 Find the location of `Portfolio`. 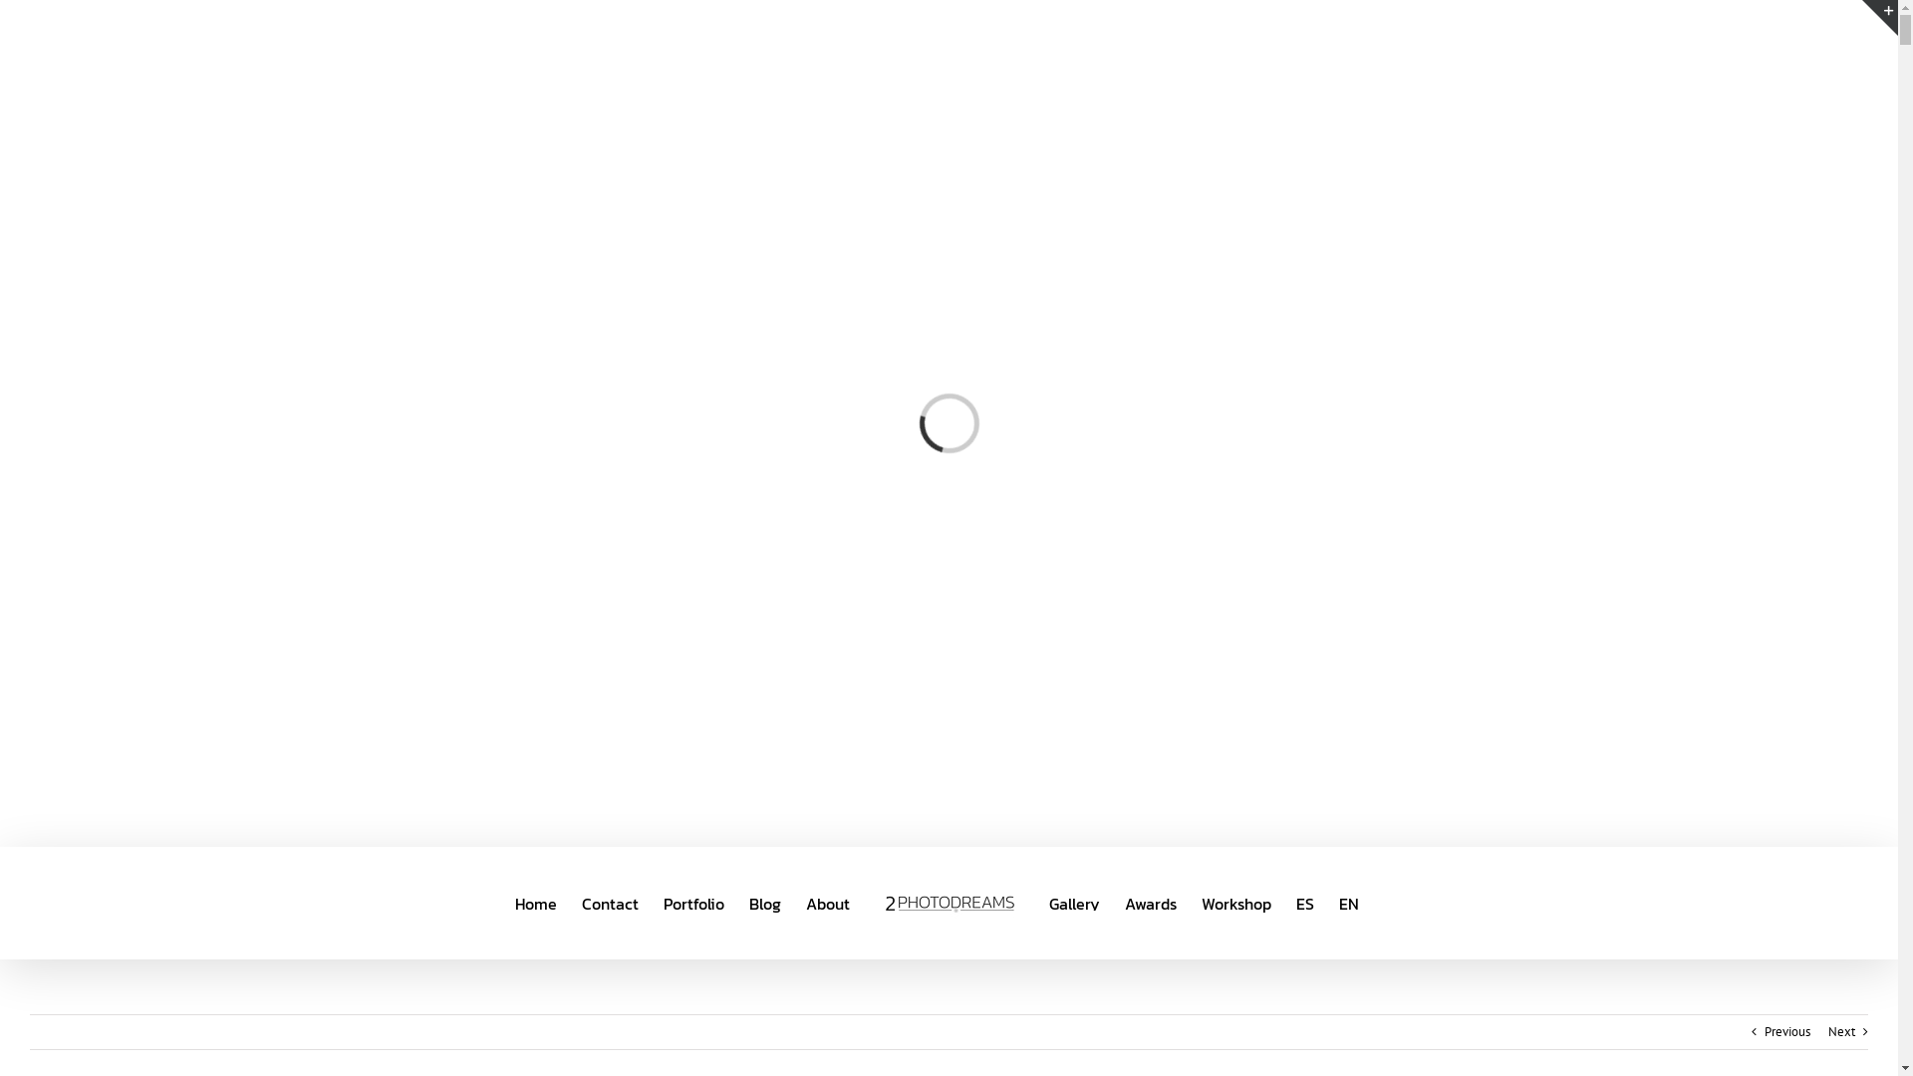

Portfolio is located at coordinates (693, 903).